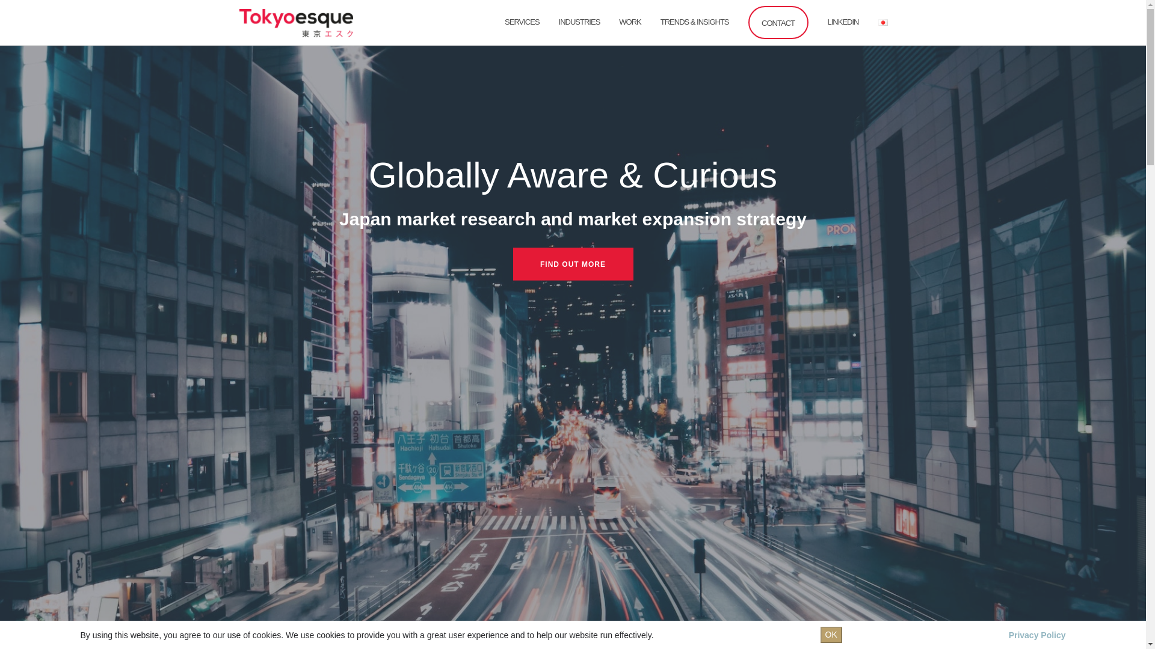 The image size is (1155, 649). I want to click on Contact, so click(778, 22).